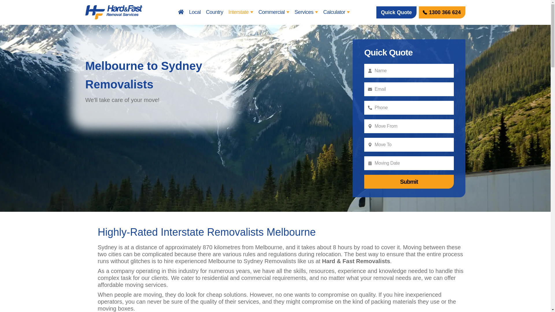 The height and width of the screenshot is (312, 555). Describe the element at coordinates (214, 12) in the screenshot. I see `Country` at that location.